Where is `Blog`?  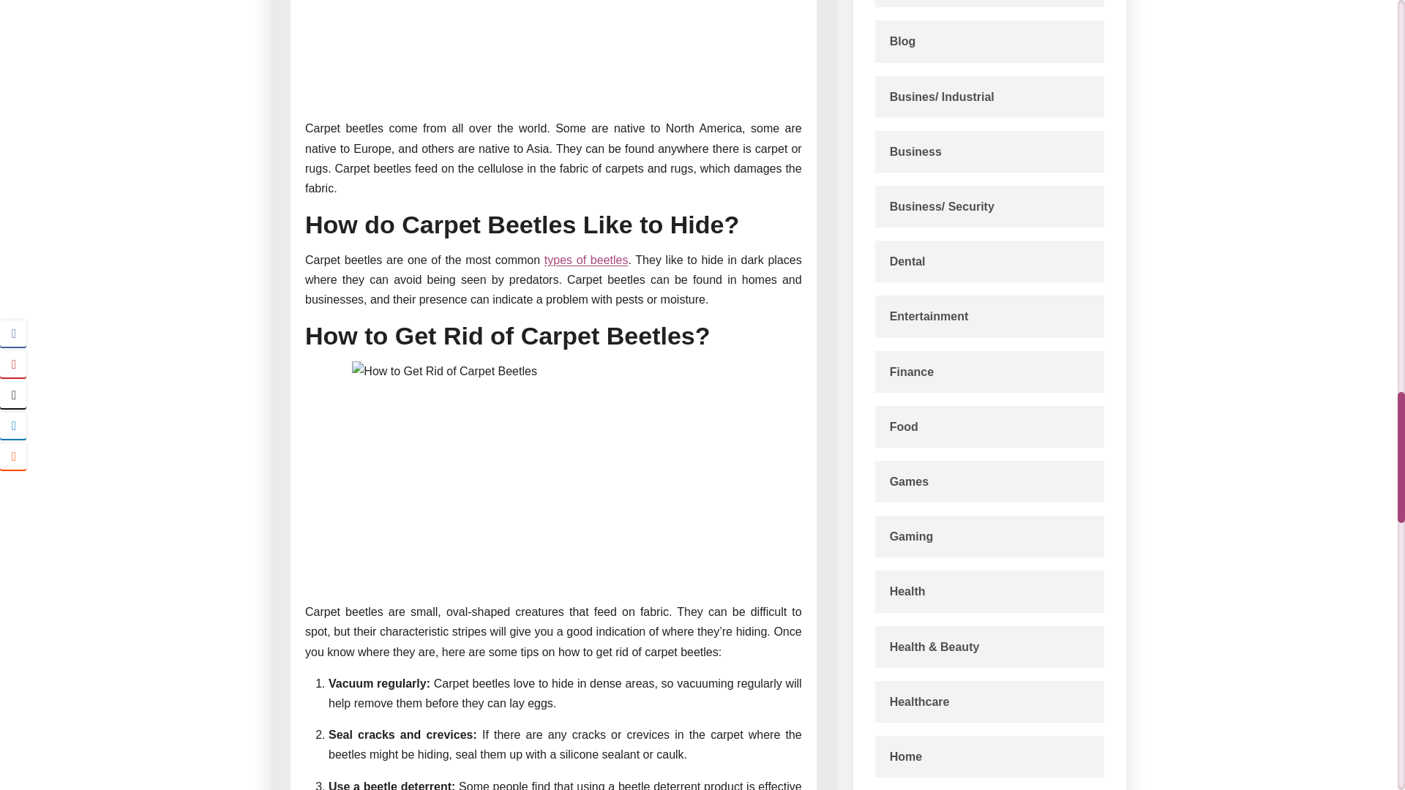 Blog is located at coordinates (902, 41).